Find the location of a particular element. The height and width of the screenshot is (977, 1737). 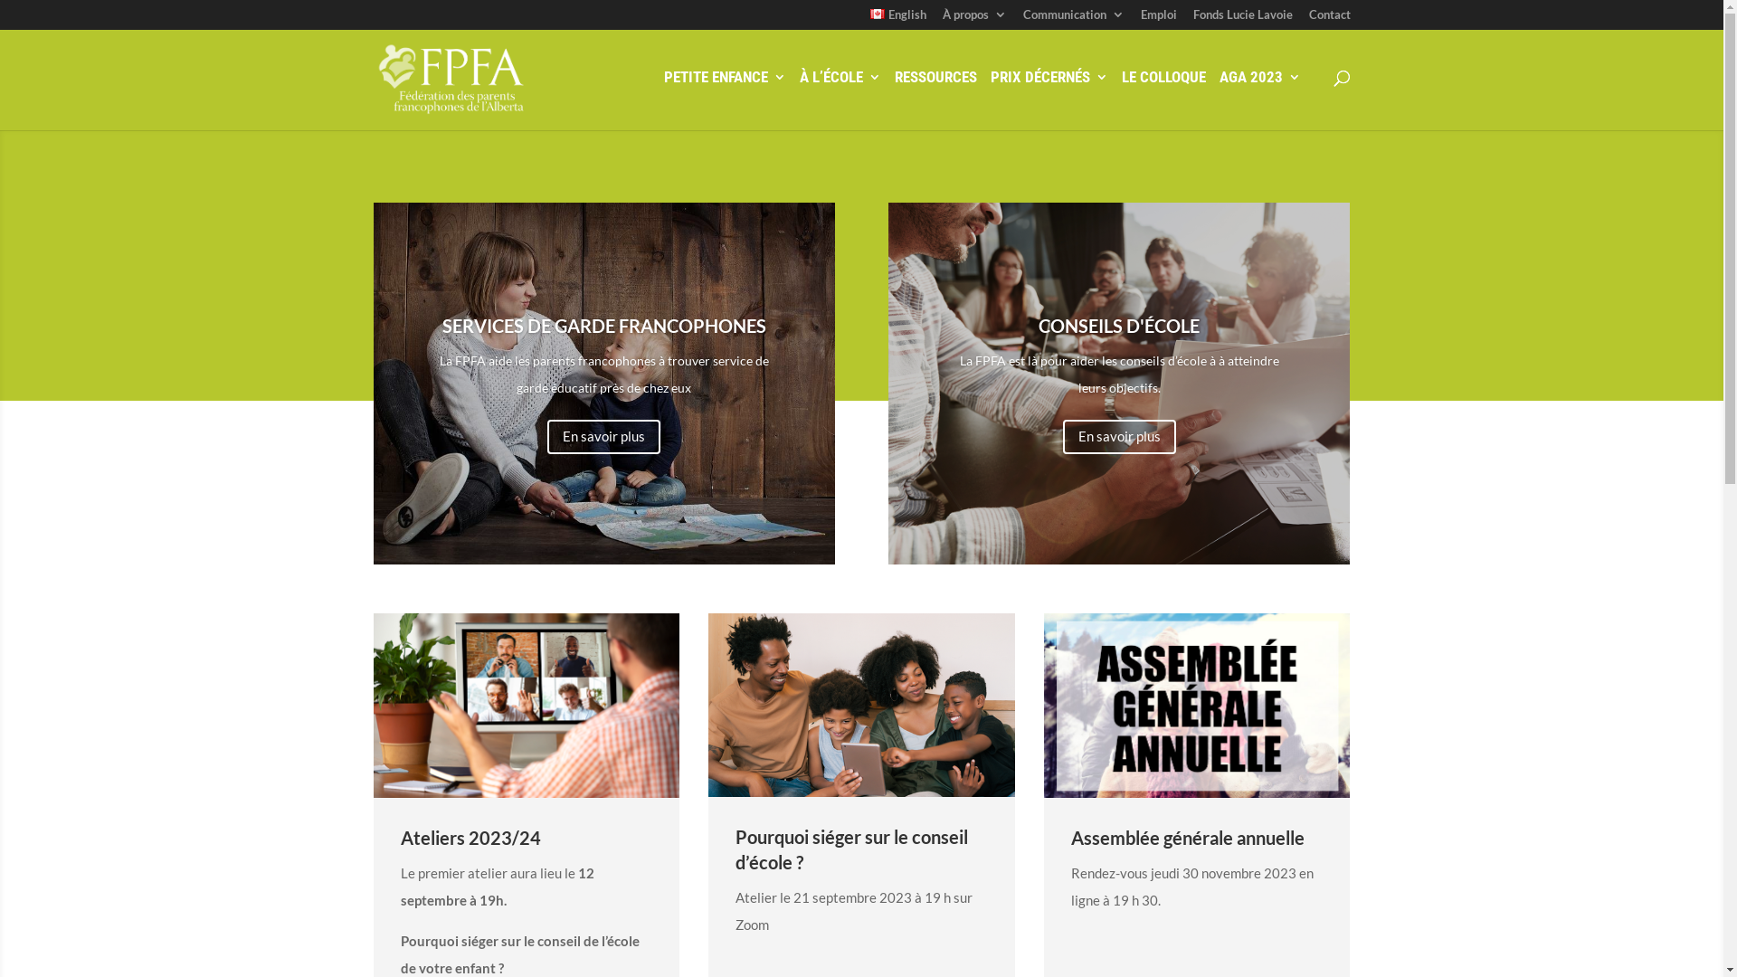

PETITE ENFANCE is located at coordinates (726, 97).